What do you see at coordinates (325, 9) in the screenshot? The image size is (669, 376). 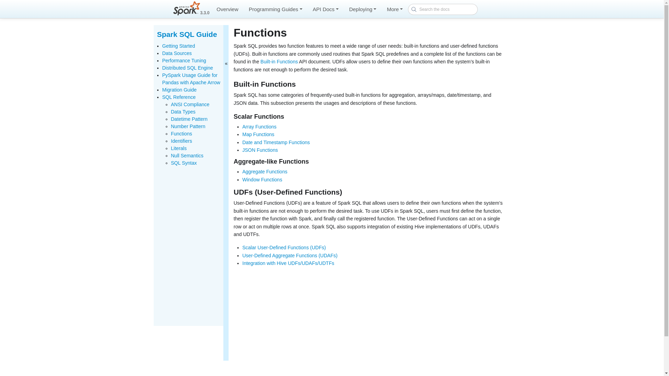 I see `API Docs` at bounding box center [325, 9].